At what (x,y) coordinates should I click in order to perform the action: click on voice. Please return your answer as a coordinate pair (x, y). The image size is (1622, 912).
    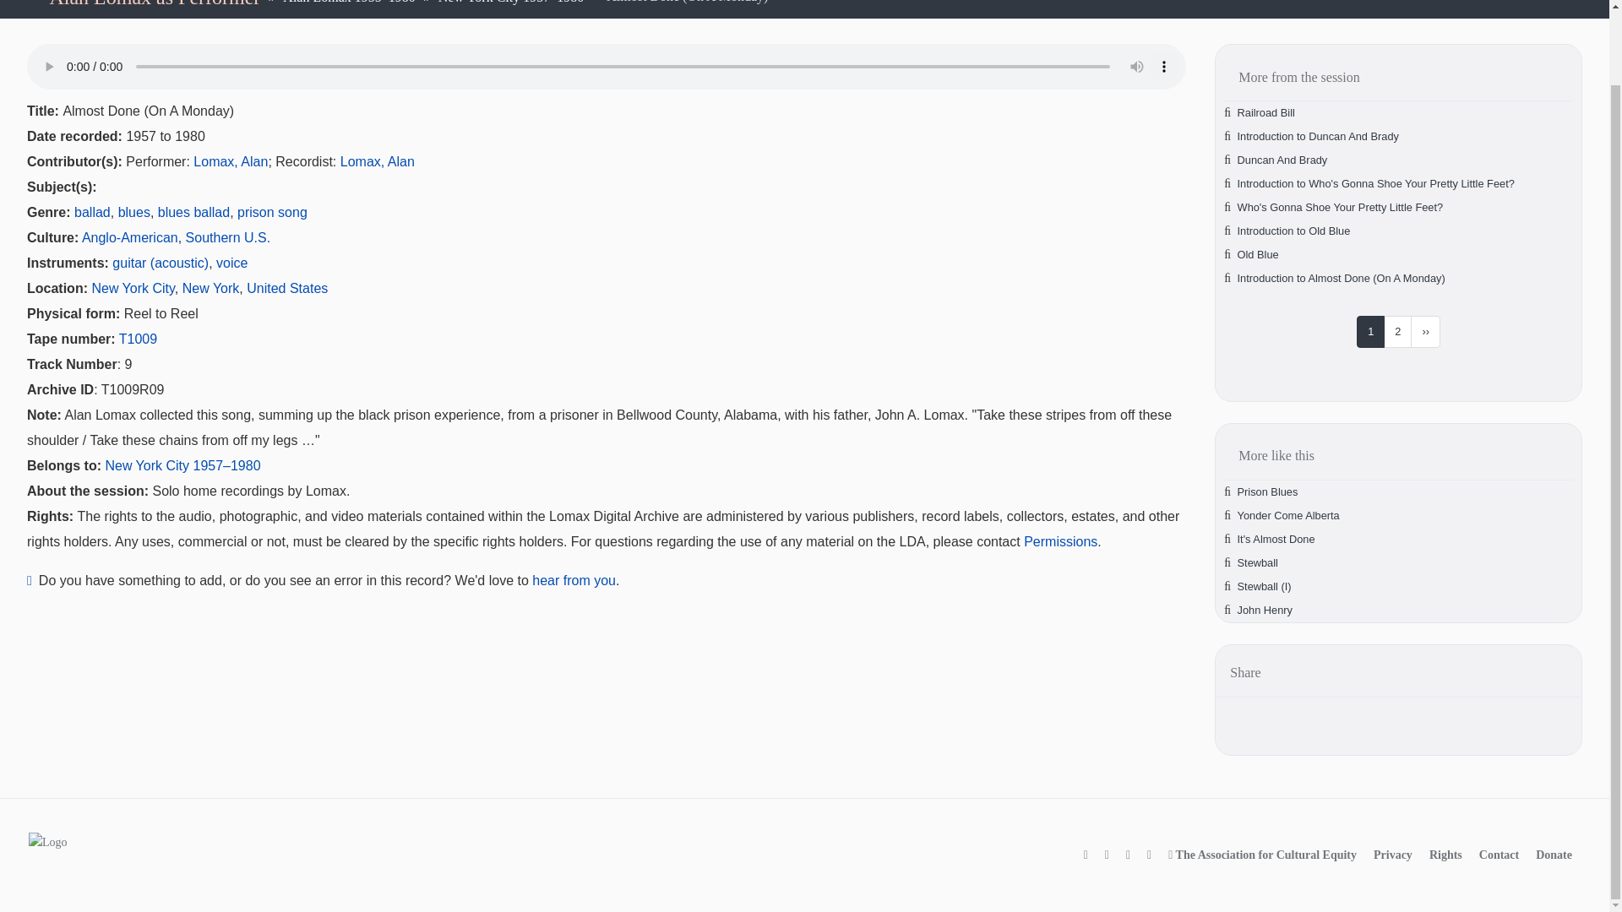
    Looking at the image, I should click on (231, 263).